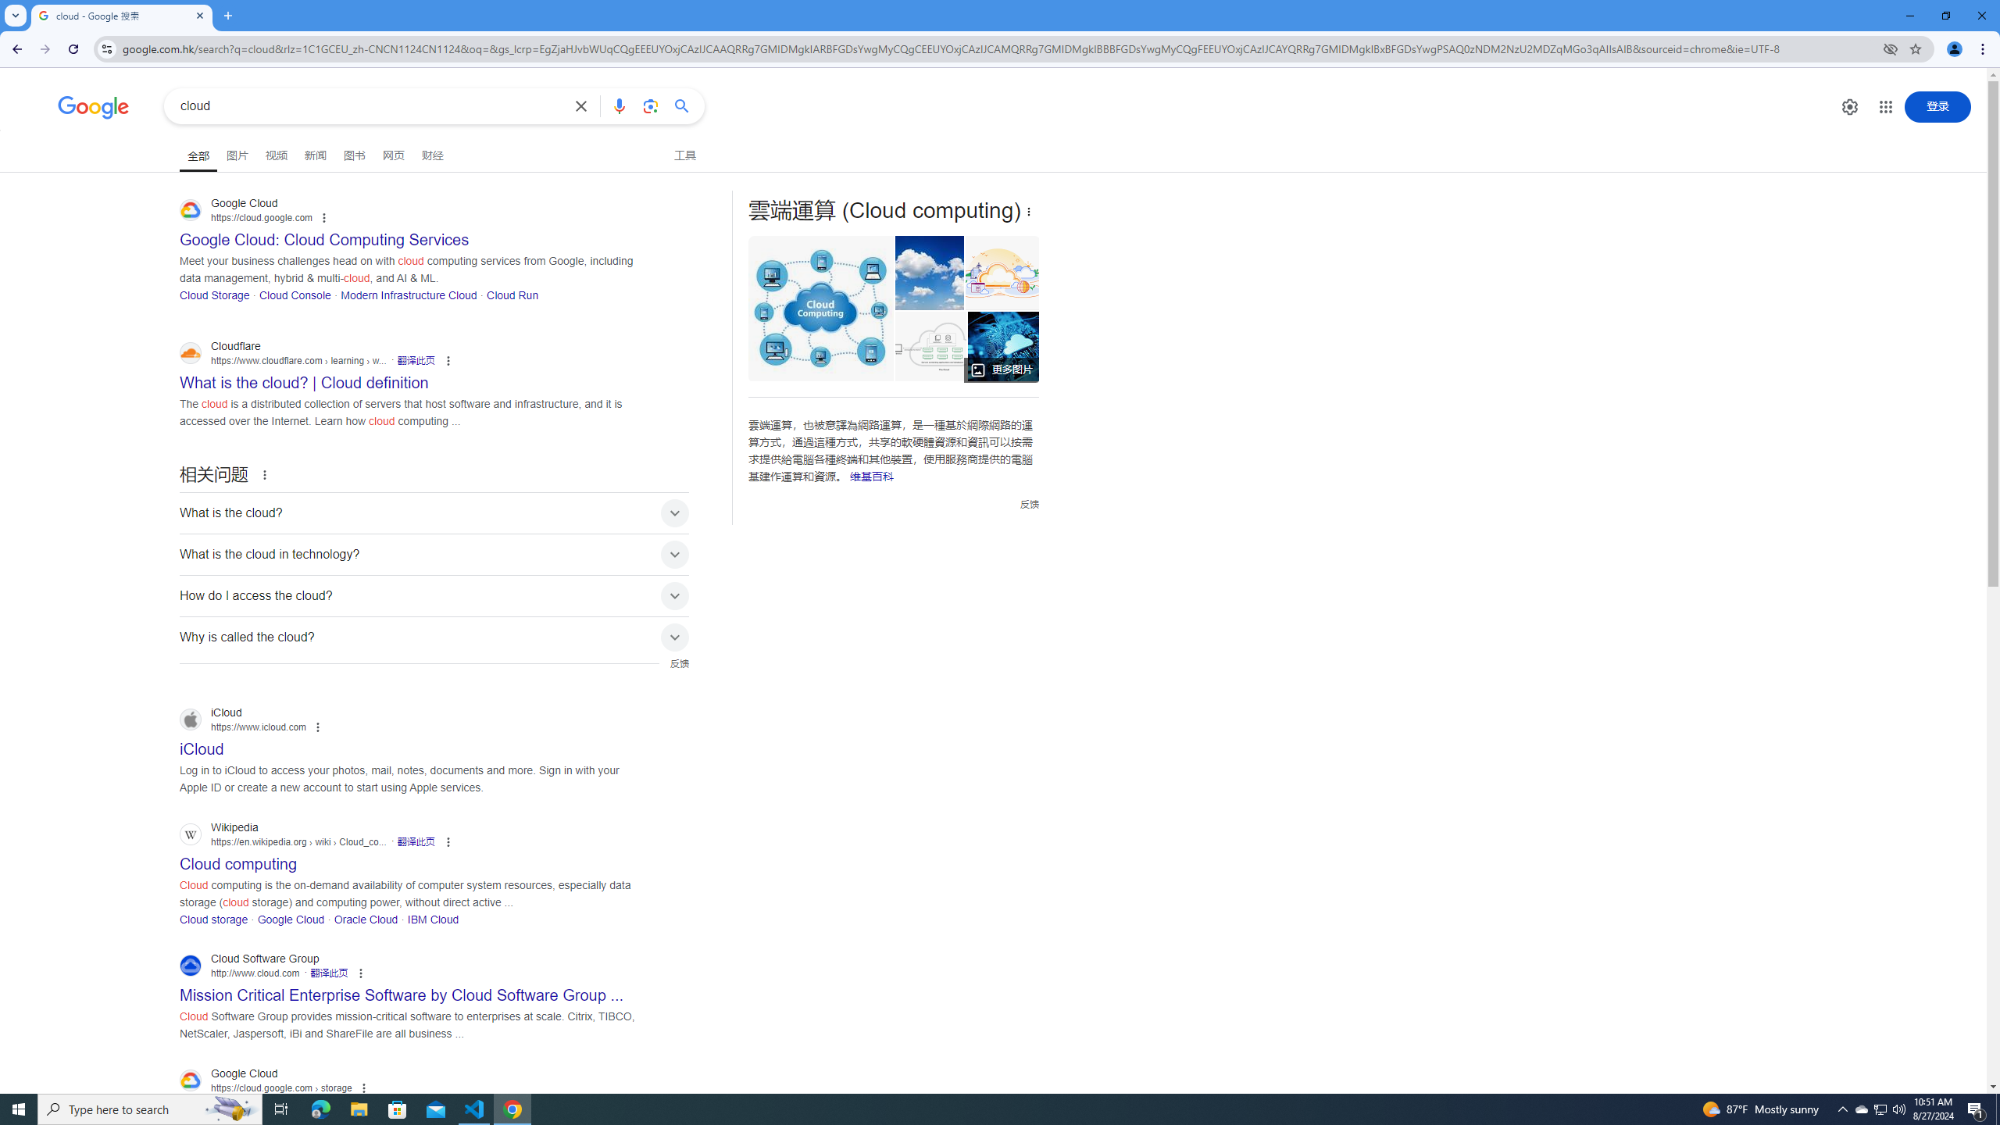  Describe the element at coordinates (434, 553) in the screenshot. I see `What is the cloud in technology?` at that location.